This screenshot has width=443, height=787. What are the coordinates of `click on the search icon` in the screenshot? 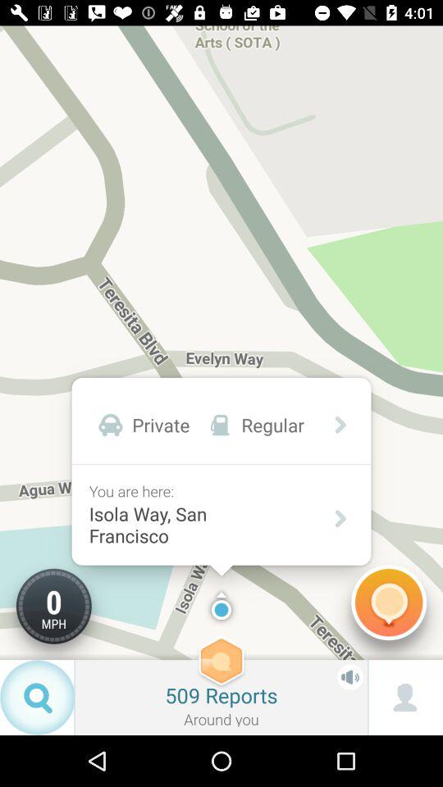 It's located at (43, 696).